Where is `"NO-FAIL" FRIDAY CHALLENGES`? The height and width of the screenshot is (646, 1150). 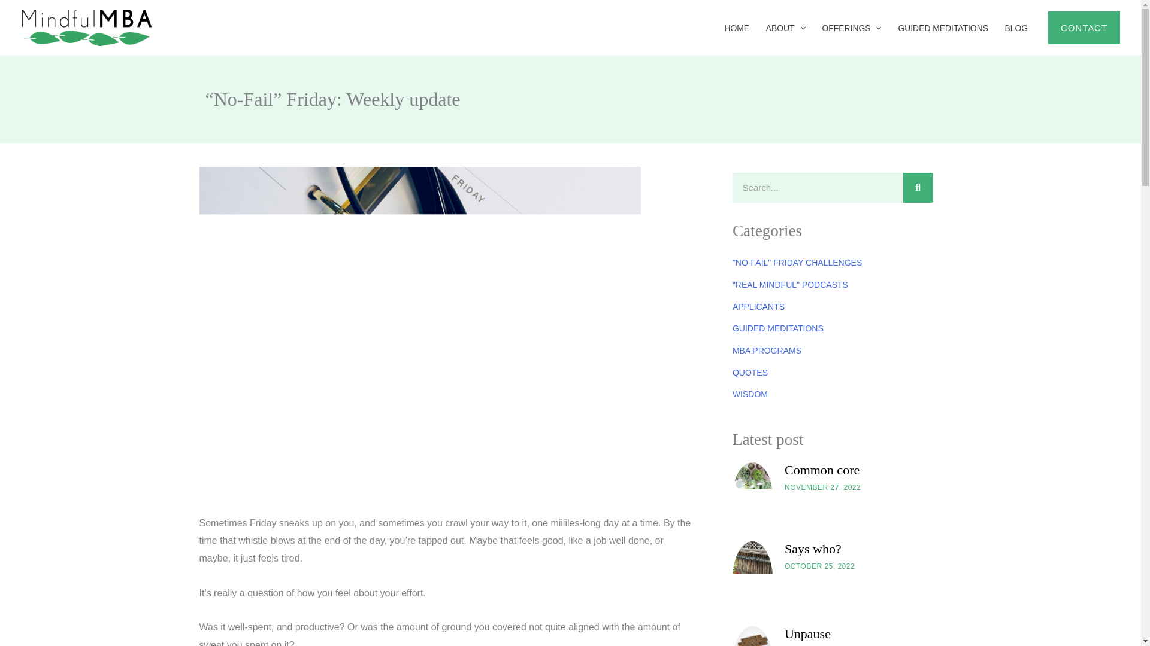 "NO-FAIL" FRIDAY CHALLENGES is located at coordinates (797, 262).